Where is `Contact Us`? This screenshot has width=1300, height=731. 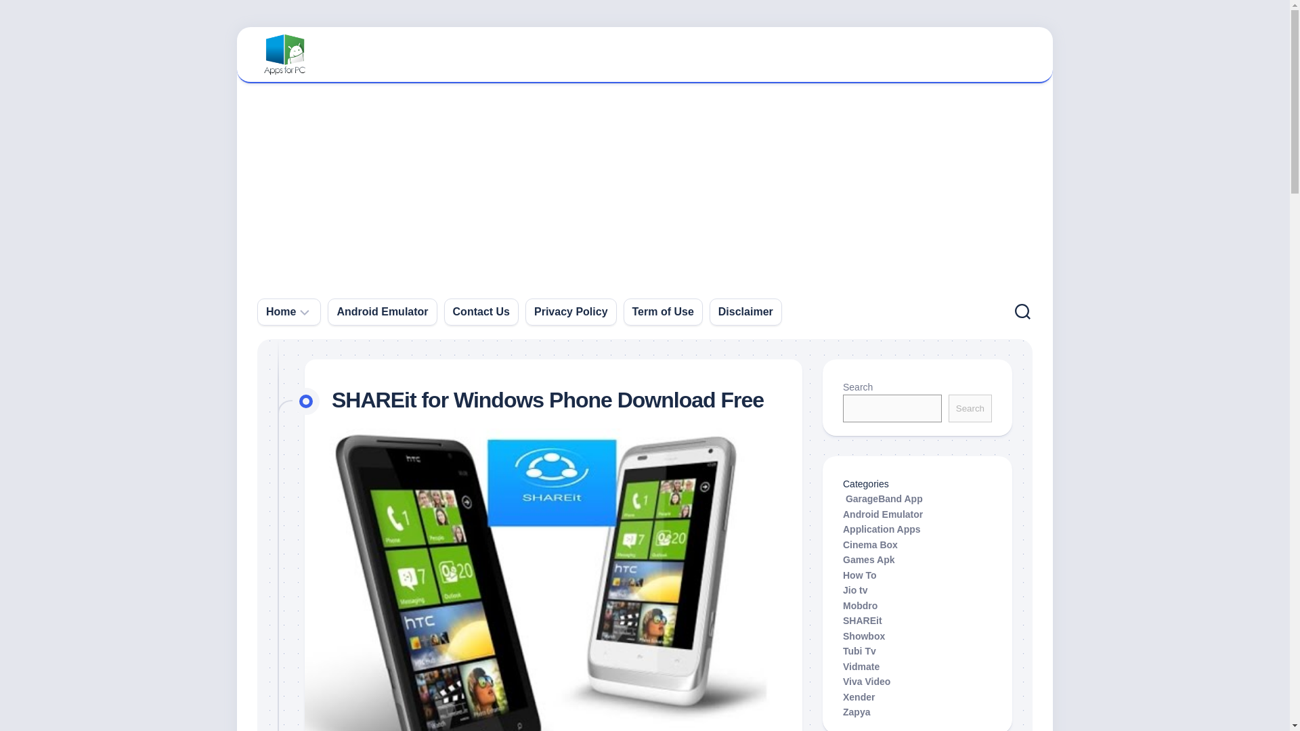
Contact Us is located at coordinates (481, 311).